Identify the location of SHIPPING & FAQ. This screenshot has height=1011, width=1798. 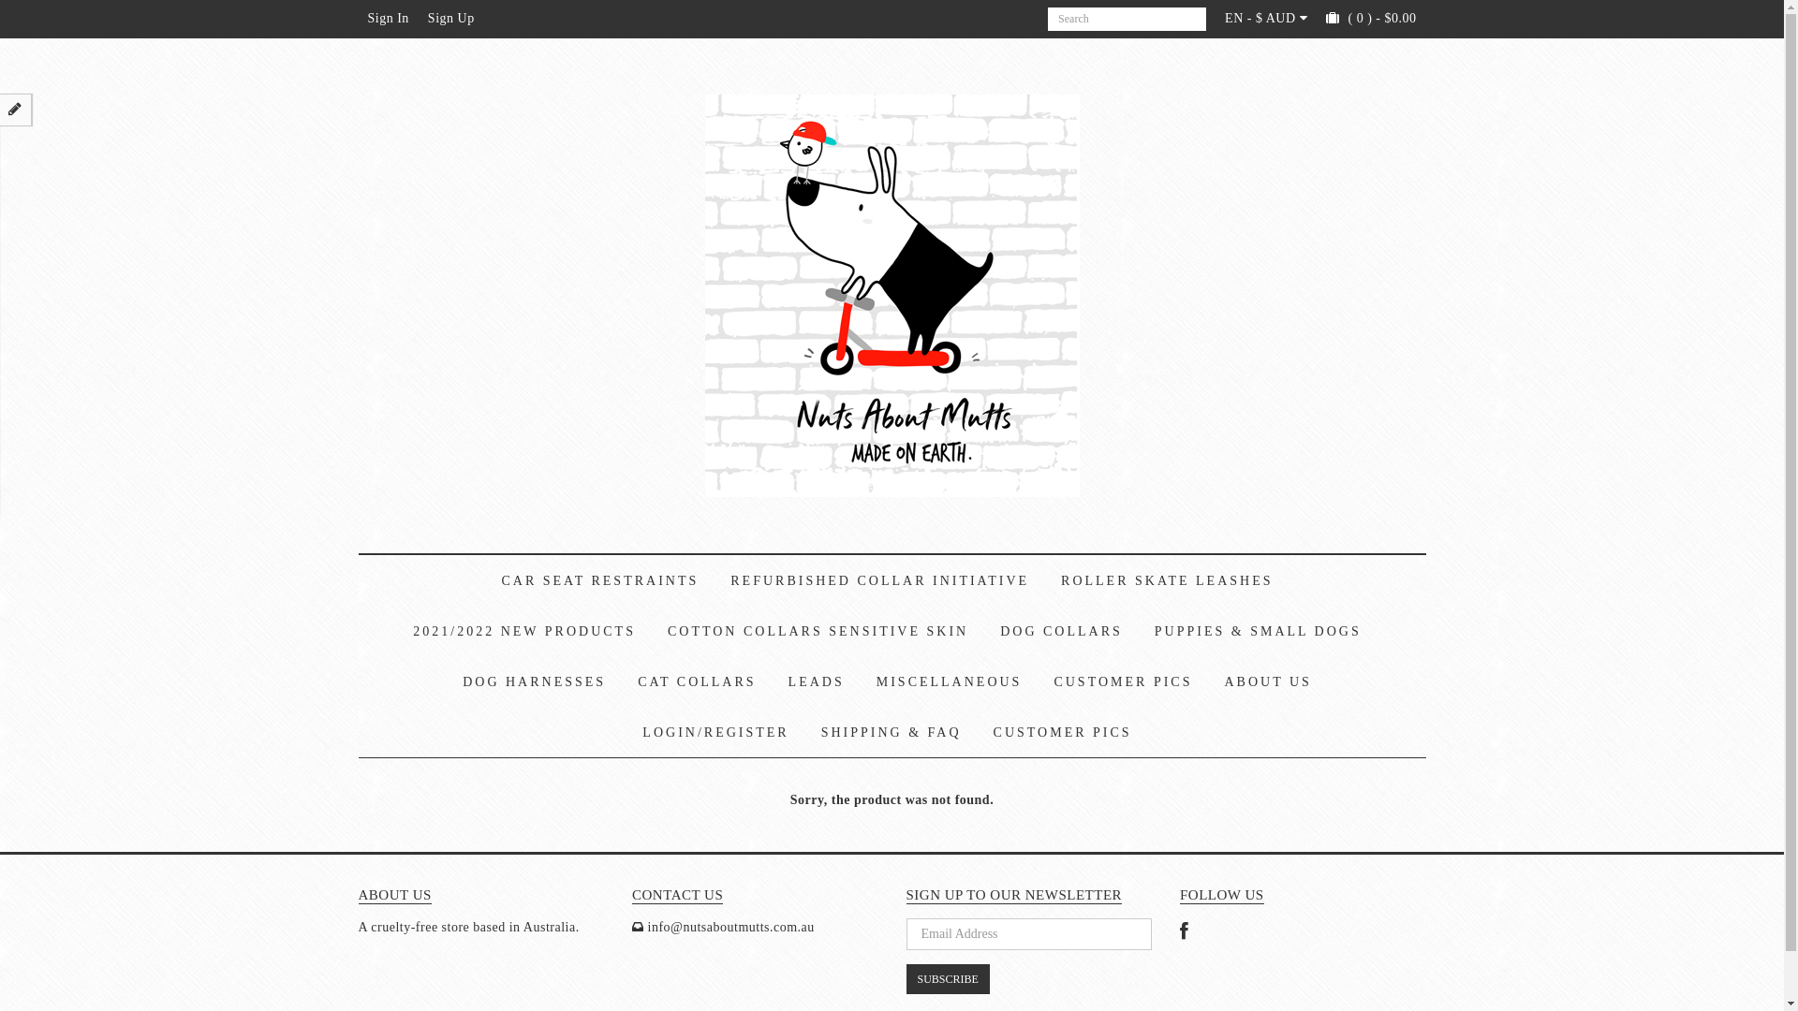
(892, 733).